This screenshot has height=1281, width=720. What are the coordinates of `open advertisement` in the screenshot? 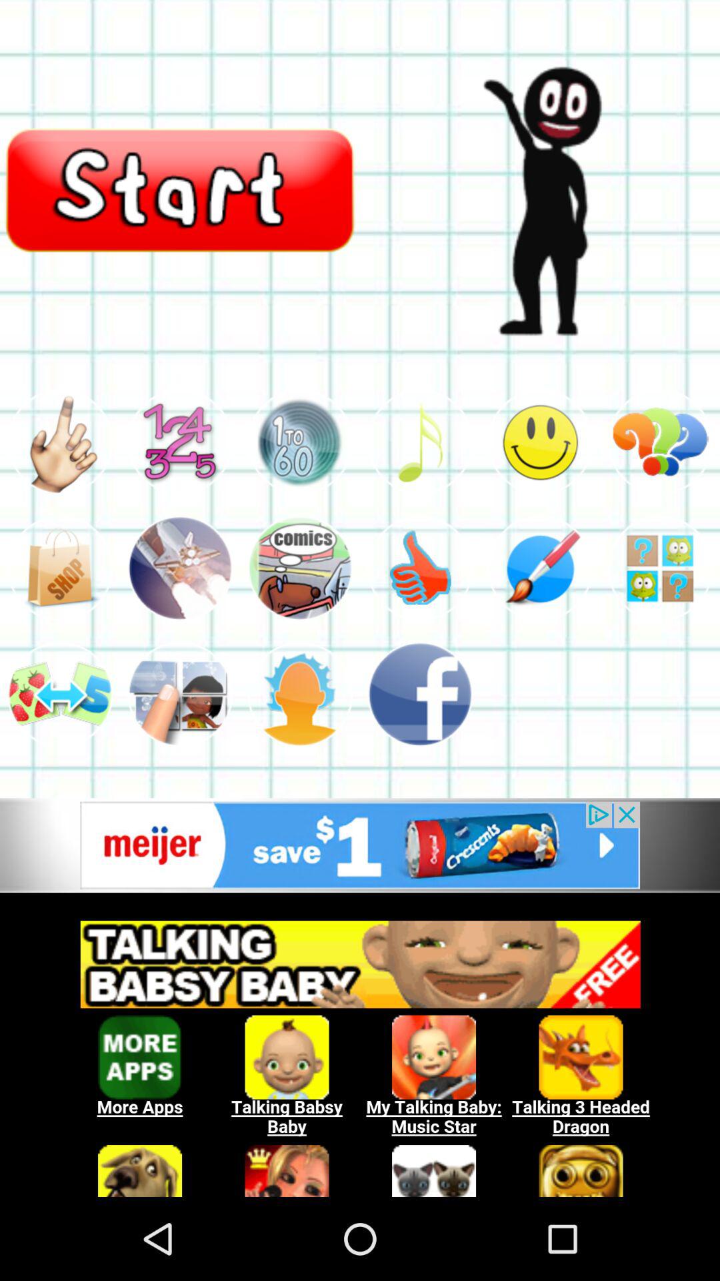 It's located at (360, 845).